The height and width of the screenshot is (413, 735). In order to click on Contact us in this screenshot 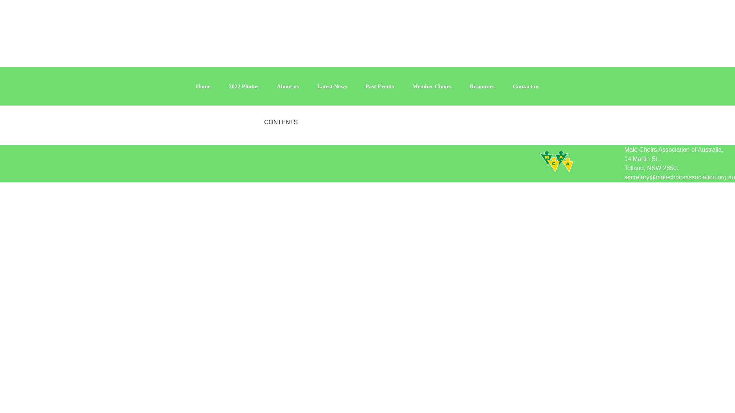, I will do `click(521, 86)`.